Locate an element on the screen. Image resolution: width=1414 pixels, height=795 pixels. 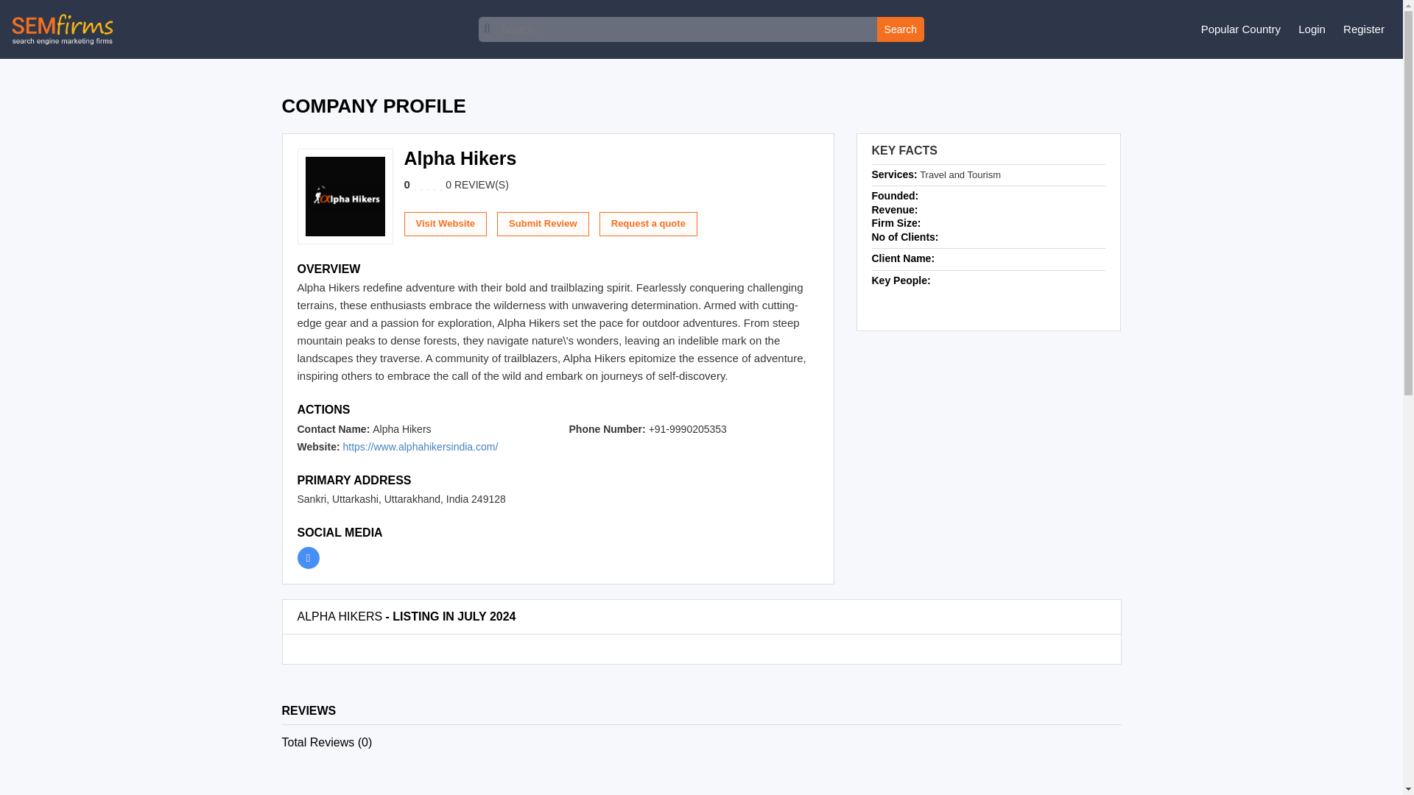
Visit Website is located at coordinates (445, 224).